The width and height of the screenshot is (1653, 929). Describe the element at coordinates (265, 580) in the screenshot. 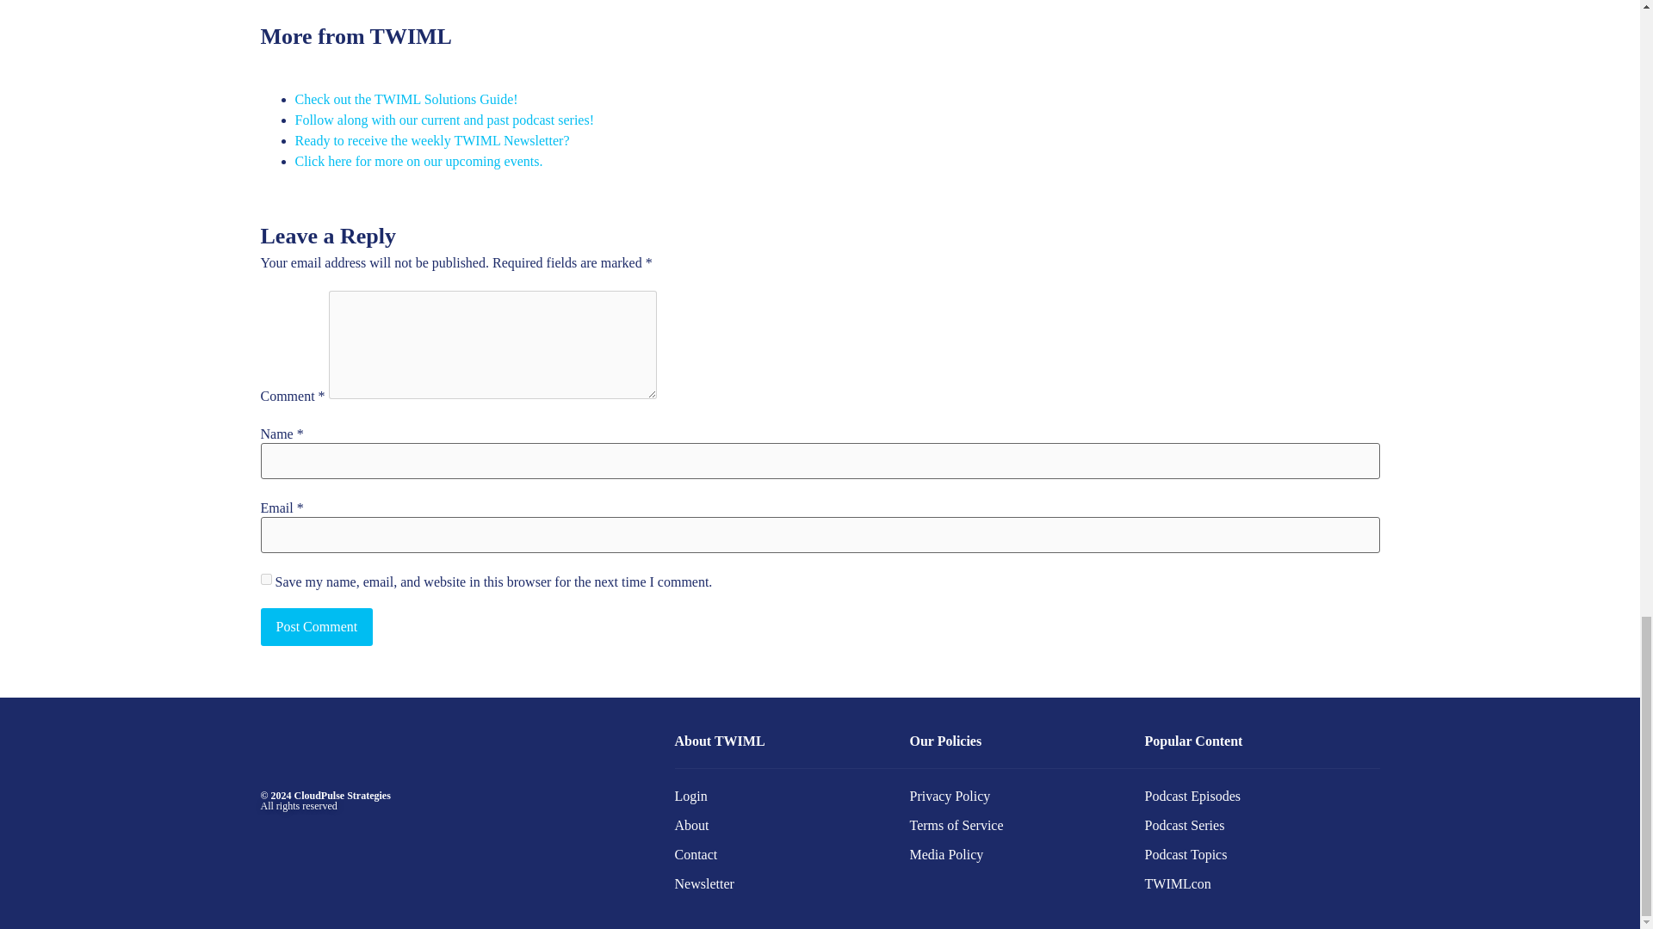

I see `yes` at that location.